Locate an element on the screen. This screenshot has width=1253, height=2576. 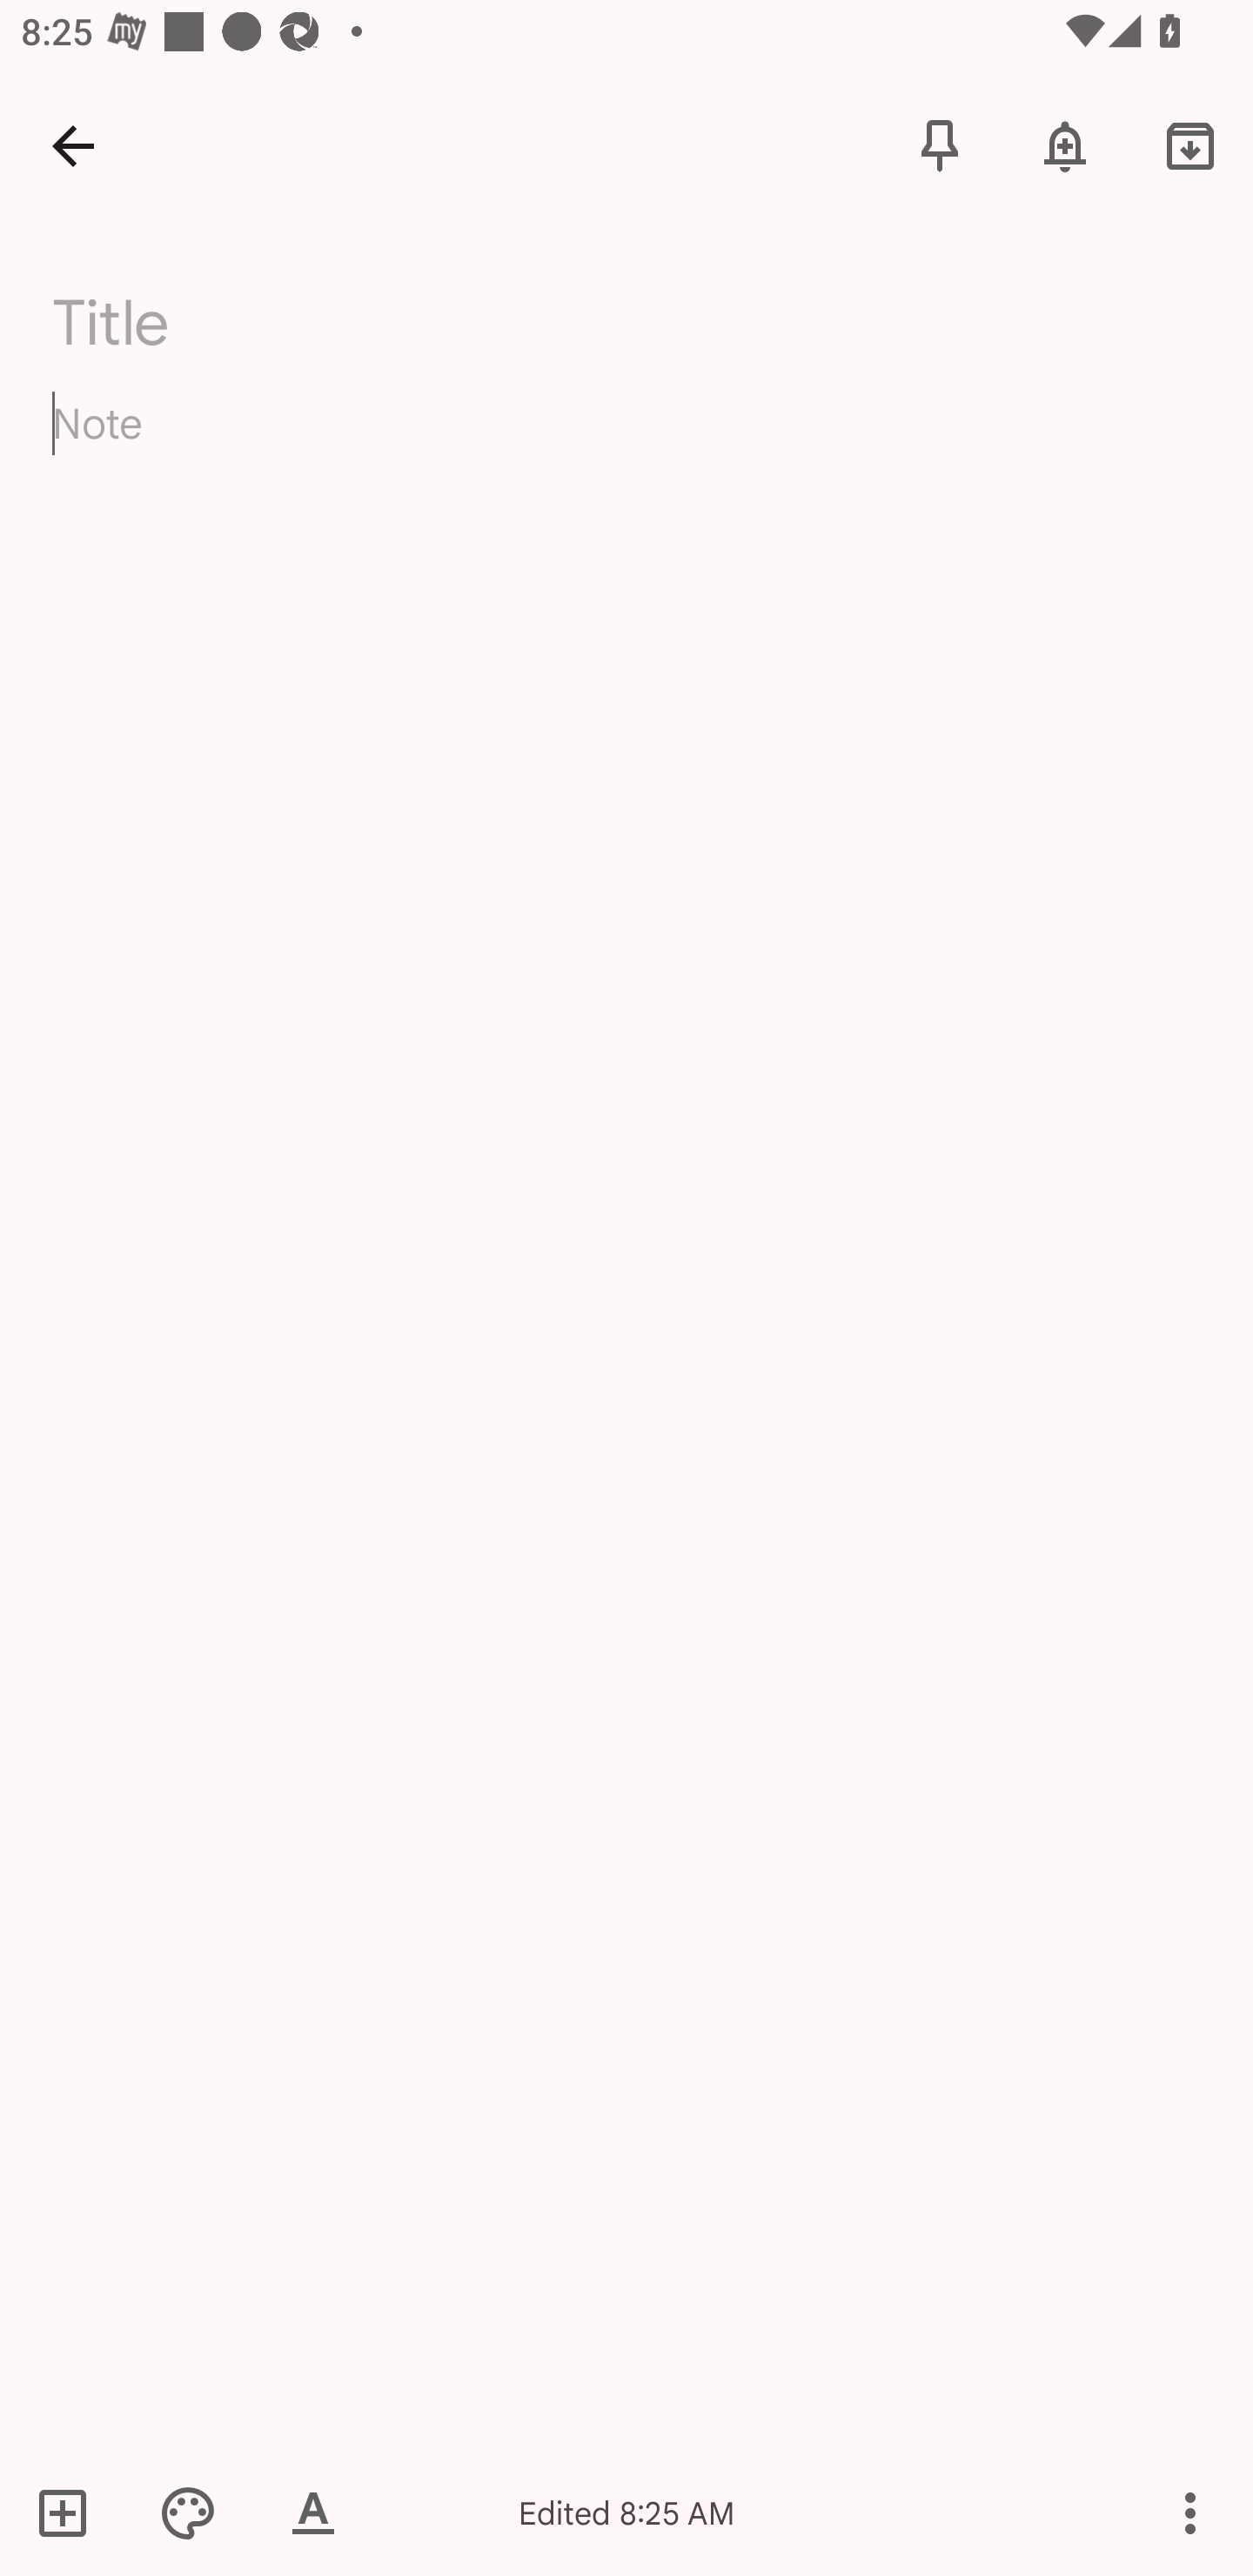
New list is located at coordinates (72, 2512).